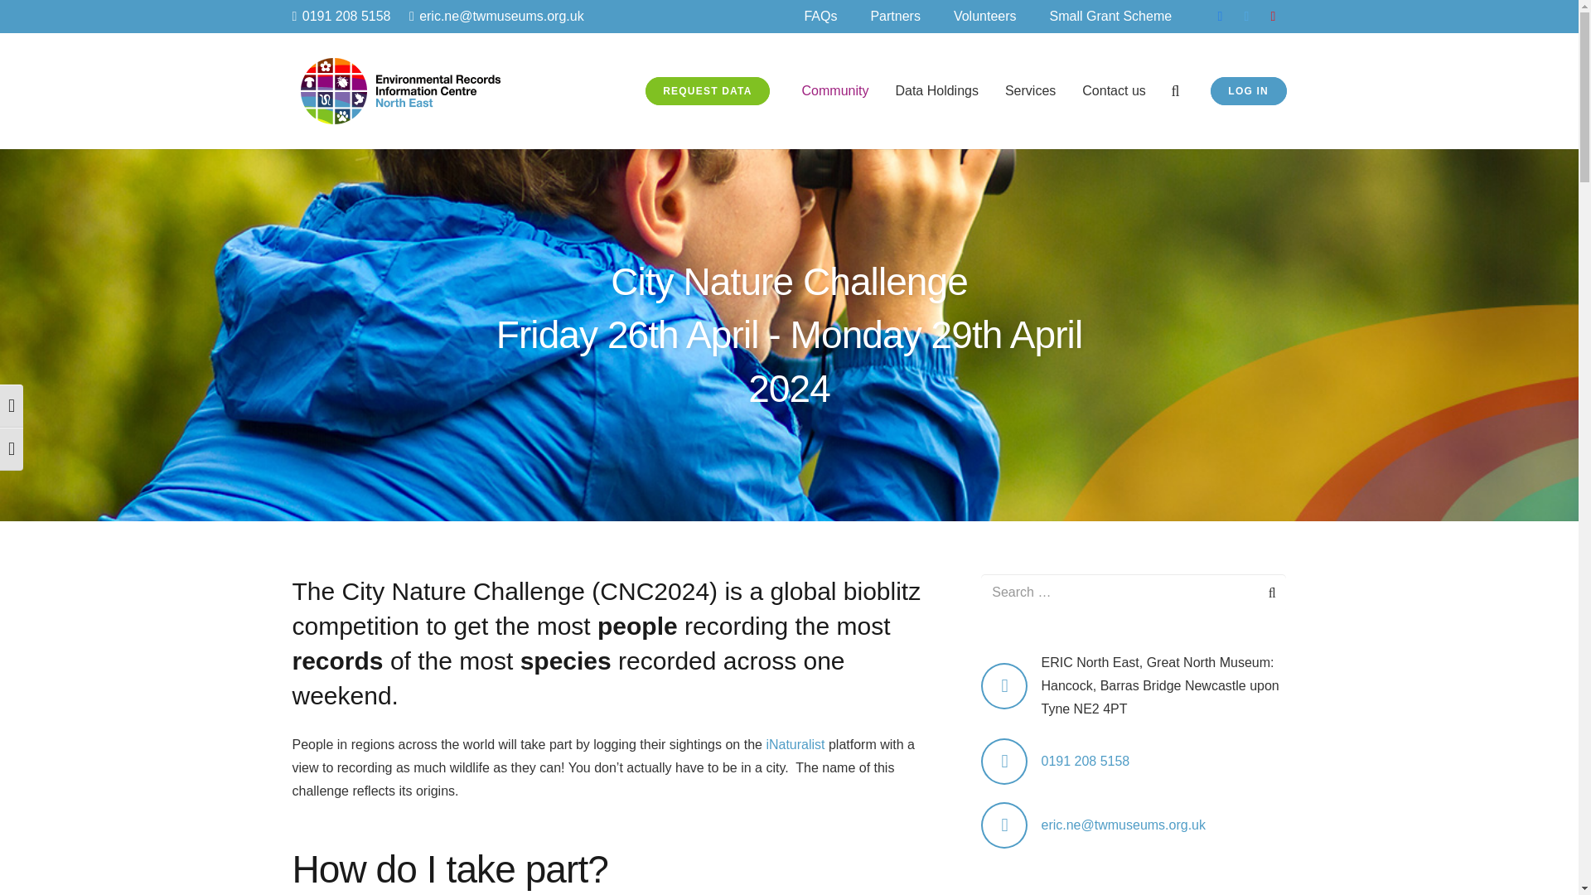 The height and width of the screenshot is (895, 1591). I want to click on LOG IN, so click(1249, 91).